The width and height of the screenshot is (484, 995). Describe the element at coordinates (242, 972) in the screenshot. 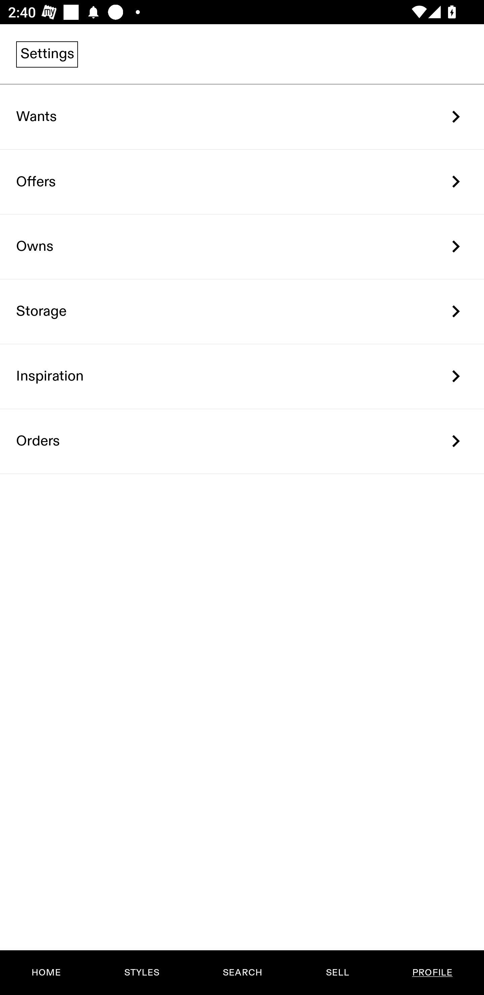

I see `SEARCH` at that location.